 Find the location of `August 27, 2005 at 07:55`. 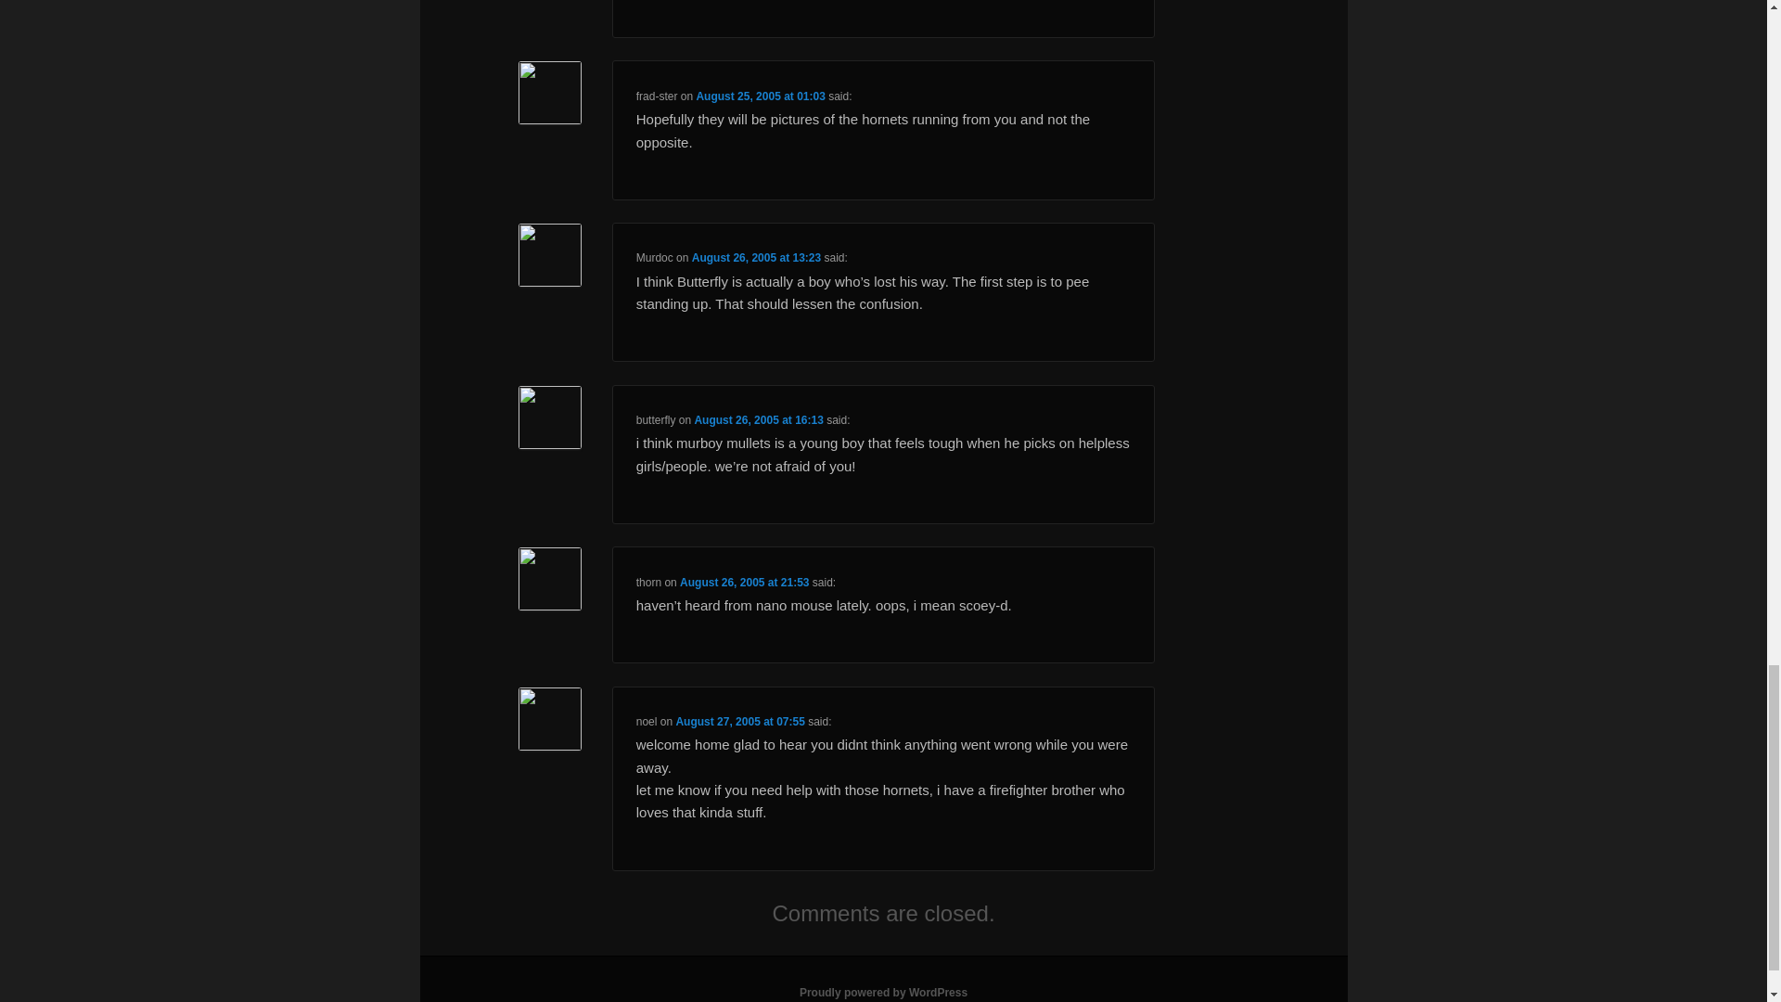

August 27, 2005 at 07:55 is located at coordinates (739, 722).